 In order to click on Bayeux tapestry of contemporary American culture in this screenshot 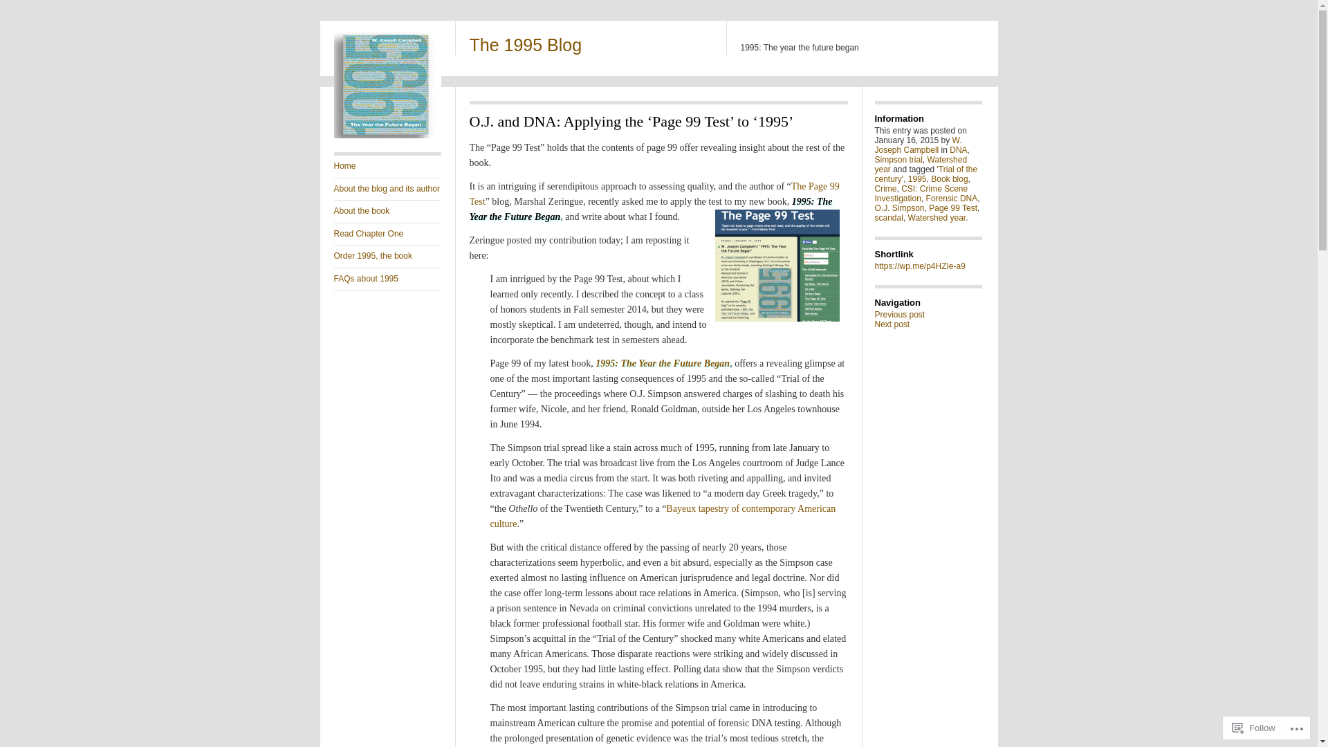, I will do `click(663, 516)`.